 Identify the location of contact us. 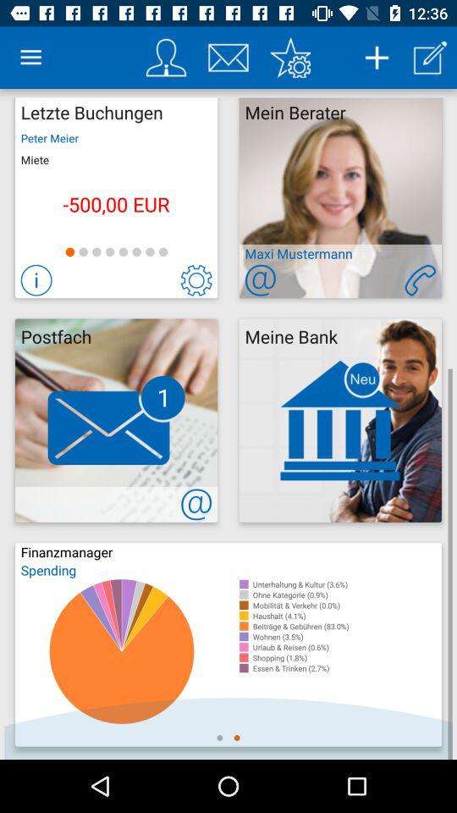
(196, 505).